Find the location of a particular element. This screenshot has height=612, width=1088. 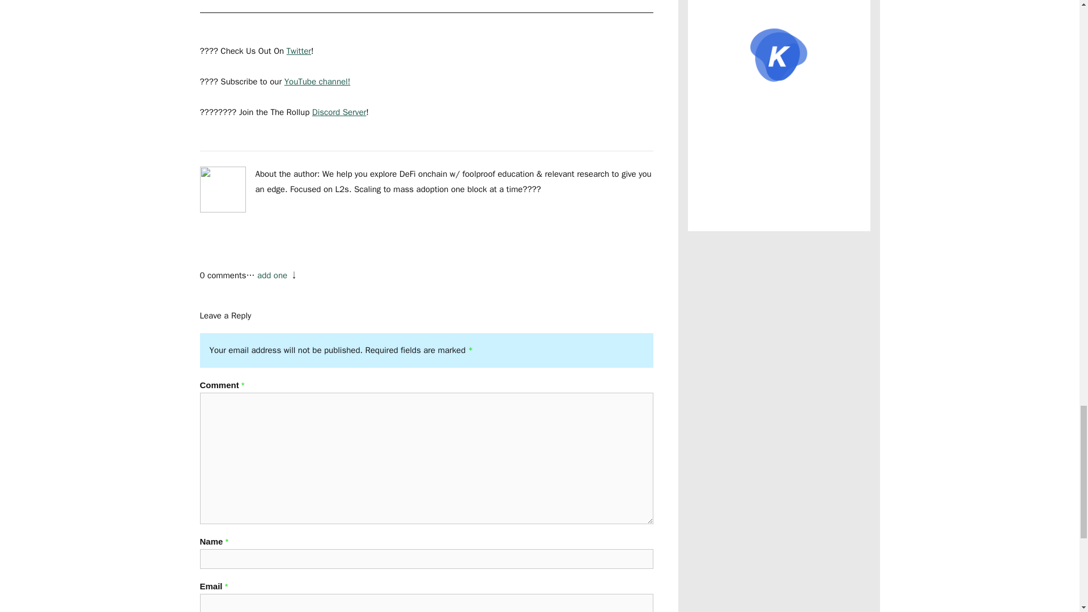

Discord Server is located at coordinates (339, 112).